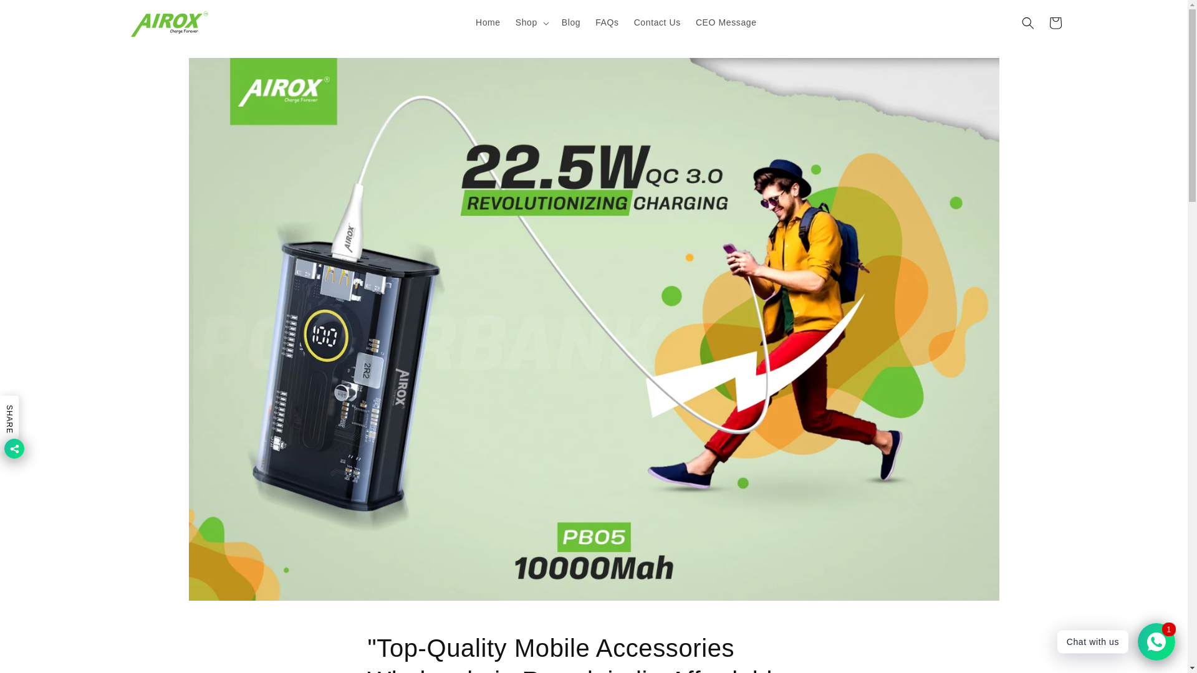 This screenshot has width=1197, height=673. I want to click on Skip to content, so click(37, 14).